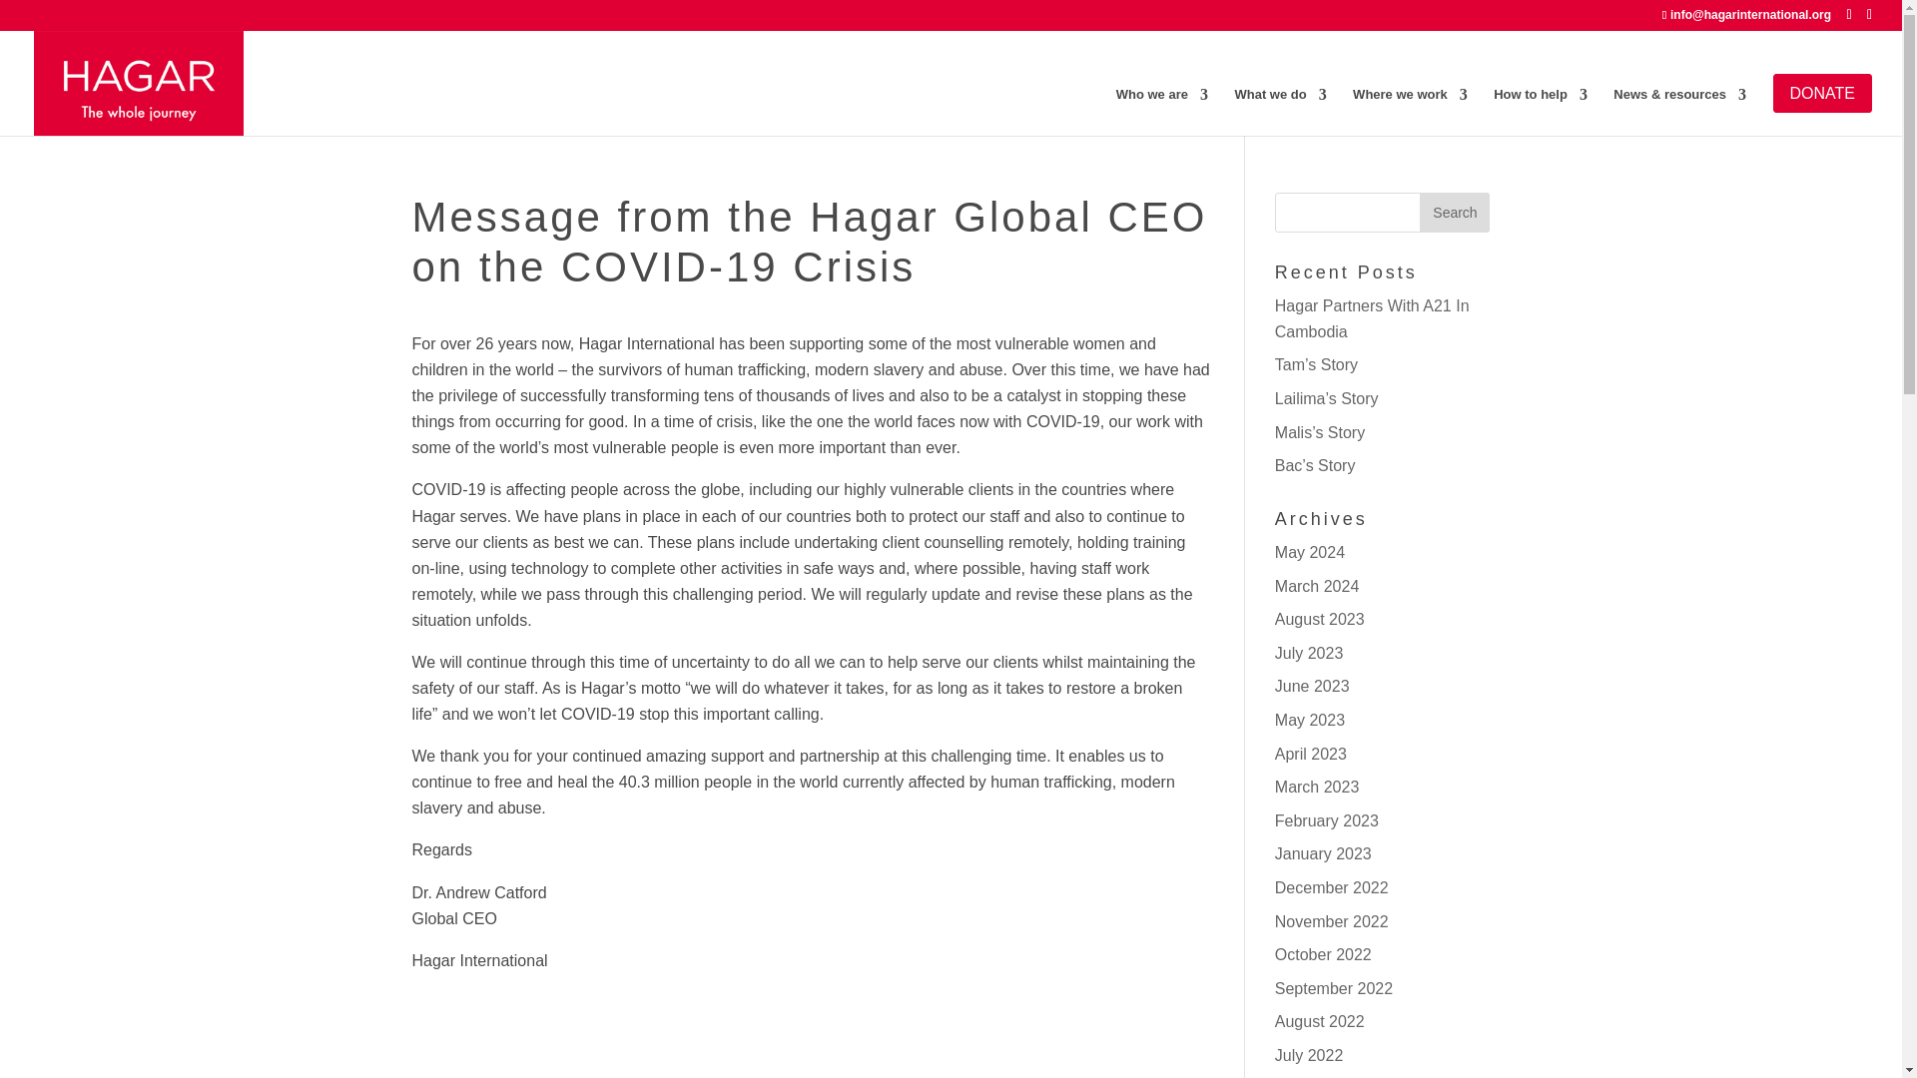 The image size is (1917, 1078). What do you see at coordinates (1280, 106) in the screenshot?
I see `What we do` at bounding box center [1280, 106].